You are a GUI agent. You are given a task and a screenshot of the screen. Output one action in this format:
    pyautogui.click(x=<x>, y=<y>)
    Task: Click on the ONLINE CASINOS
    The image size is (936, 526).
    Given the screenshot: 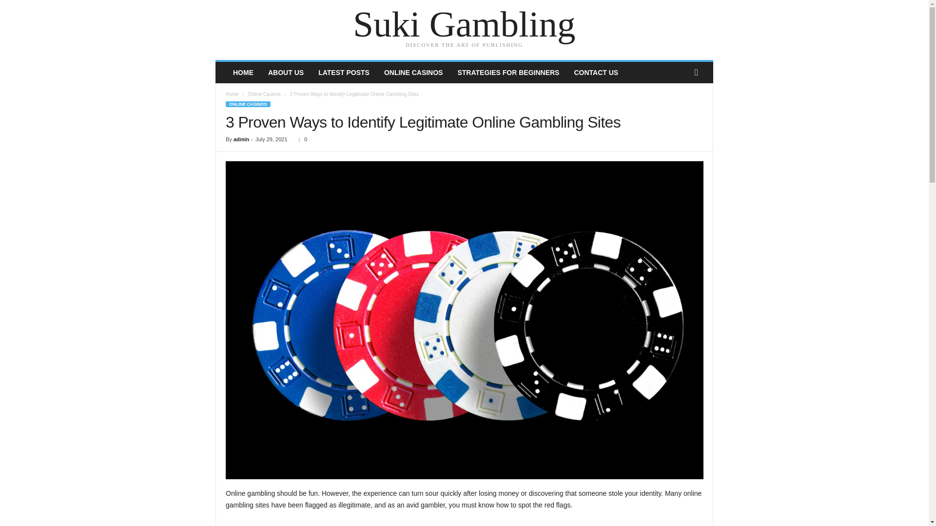 What is the action you would take?
    pyautogui.click(x=413, y=72)
    